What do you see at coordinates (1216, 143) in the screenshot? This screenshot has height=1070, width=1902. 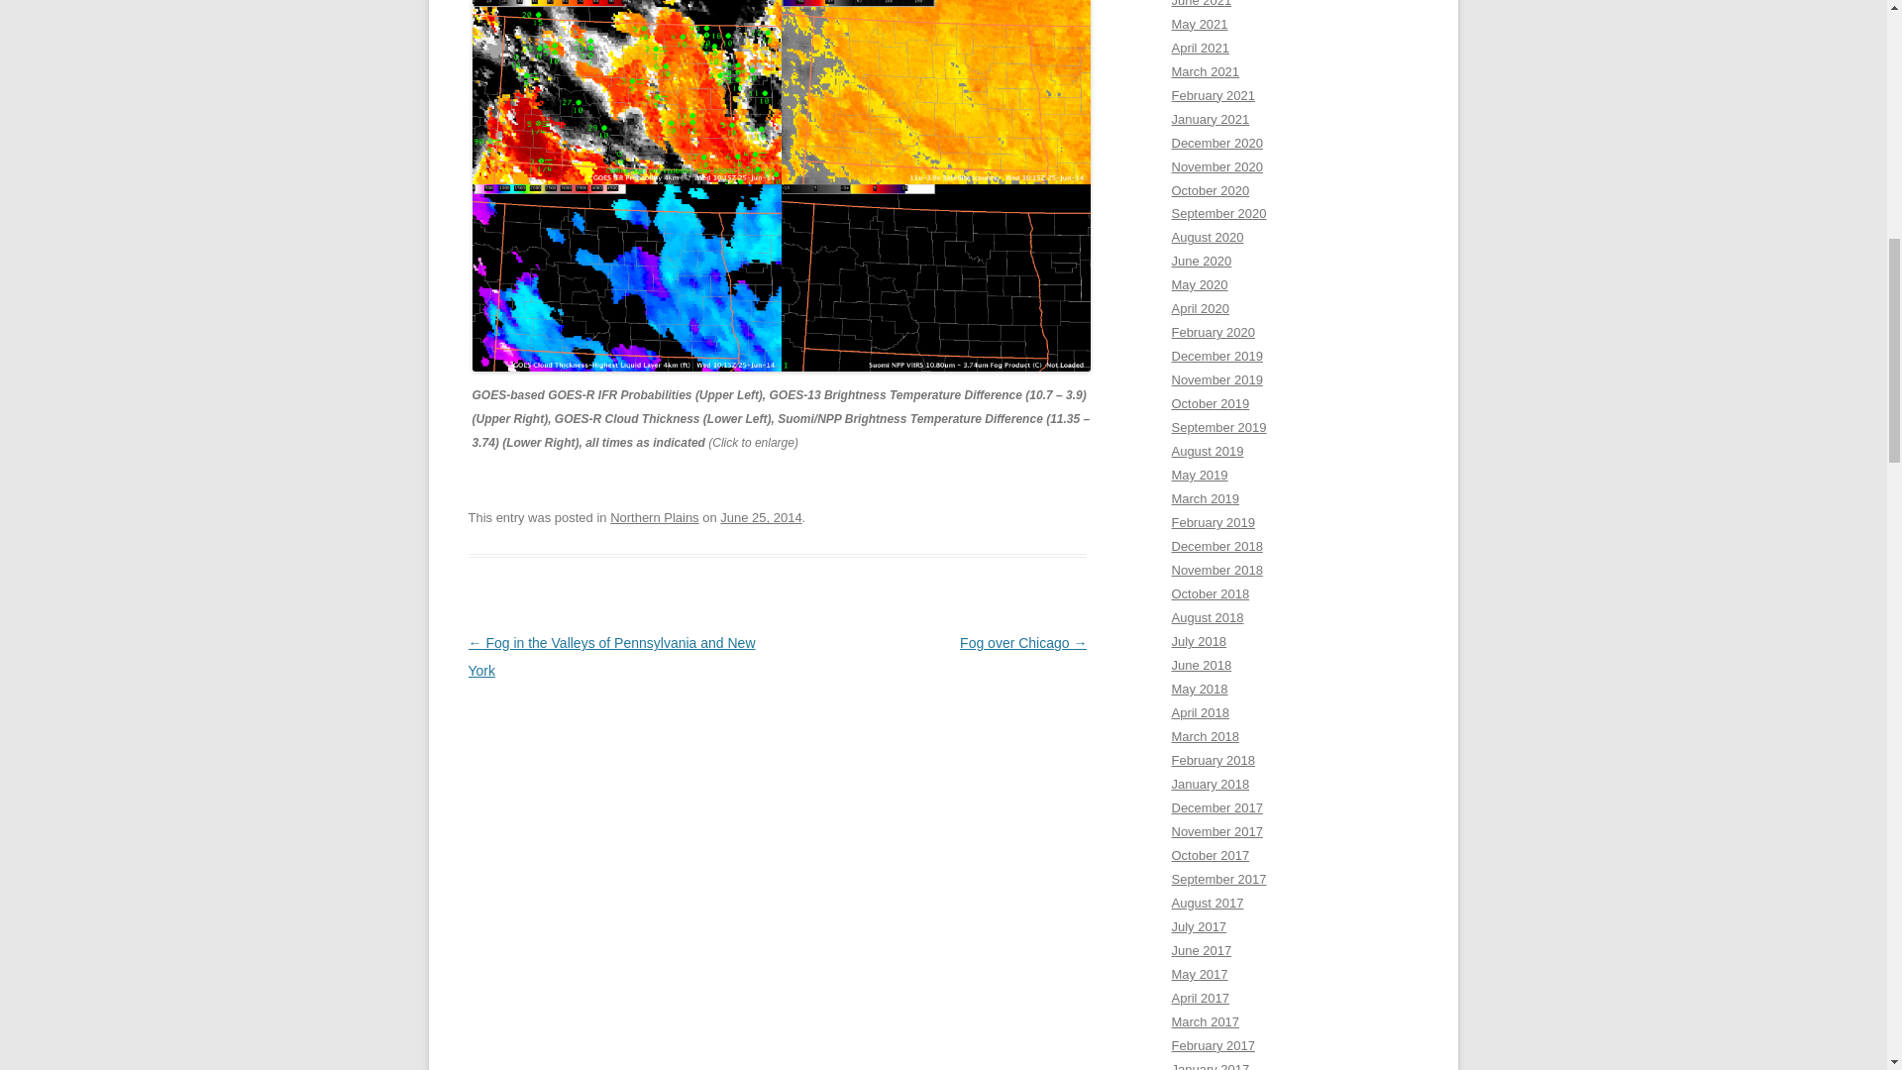 I see `December 2020` at bounding box center [1216, 143].